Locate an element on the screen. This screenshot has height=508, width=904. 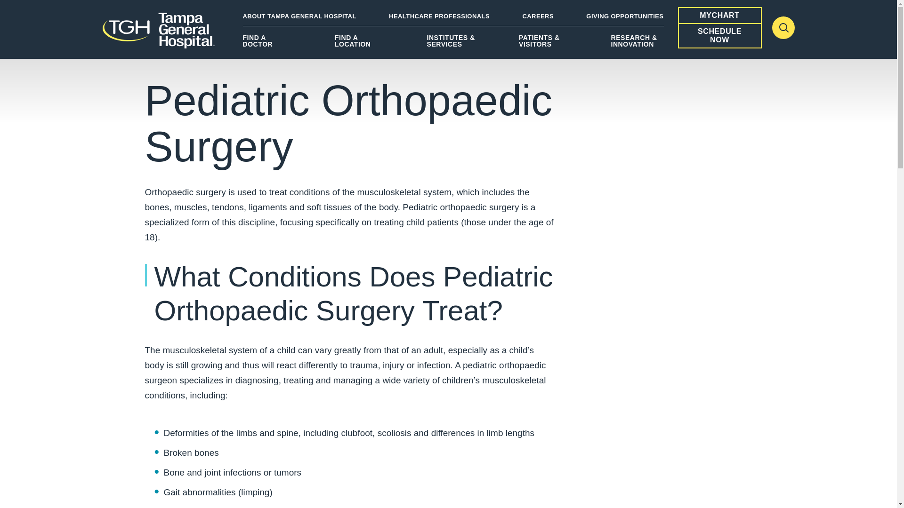
SCHEDULE NOW is located at coordinates (720, 36).